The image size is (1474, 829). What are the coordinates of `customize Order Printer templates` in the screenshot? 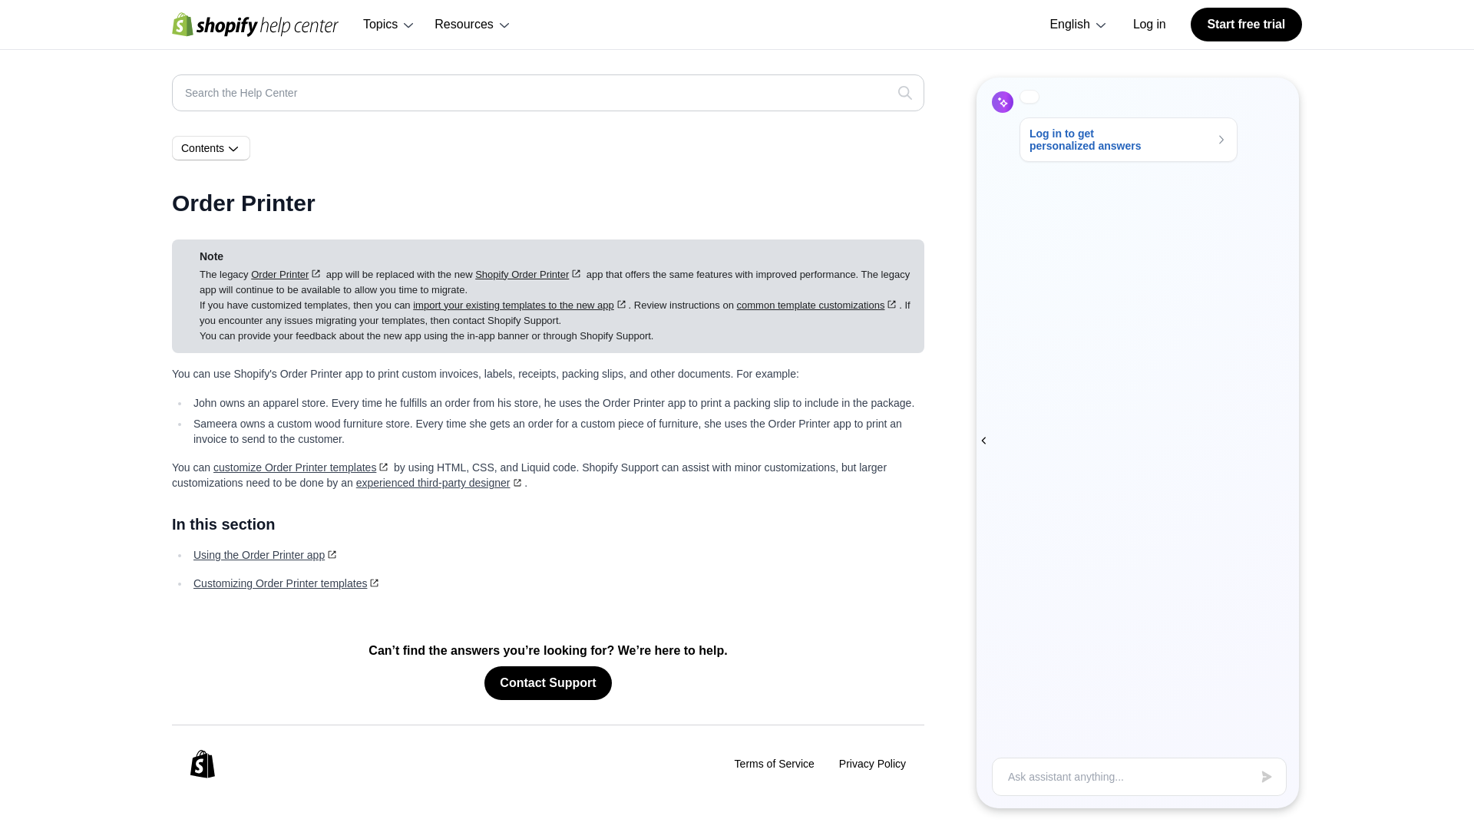 It's located at (302, 467).